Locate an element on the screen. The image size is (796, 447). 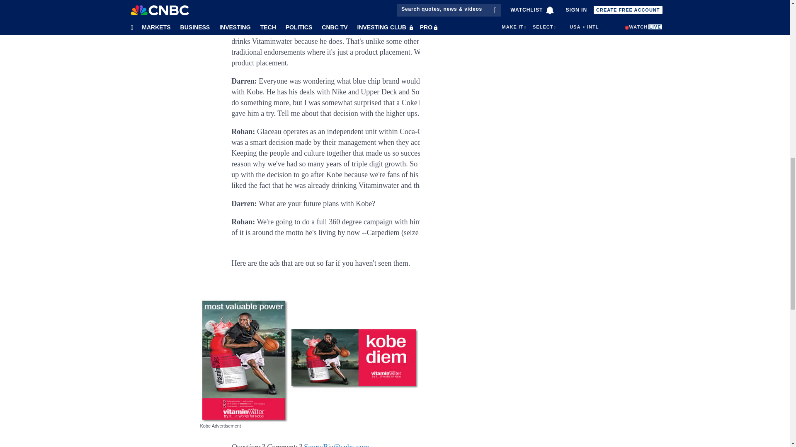
3rd party ad content is located at coordinates (517, 35).